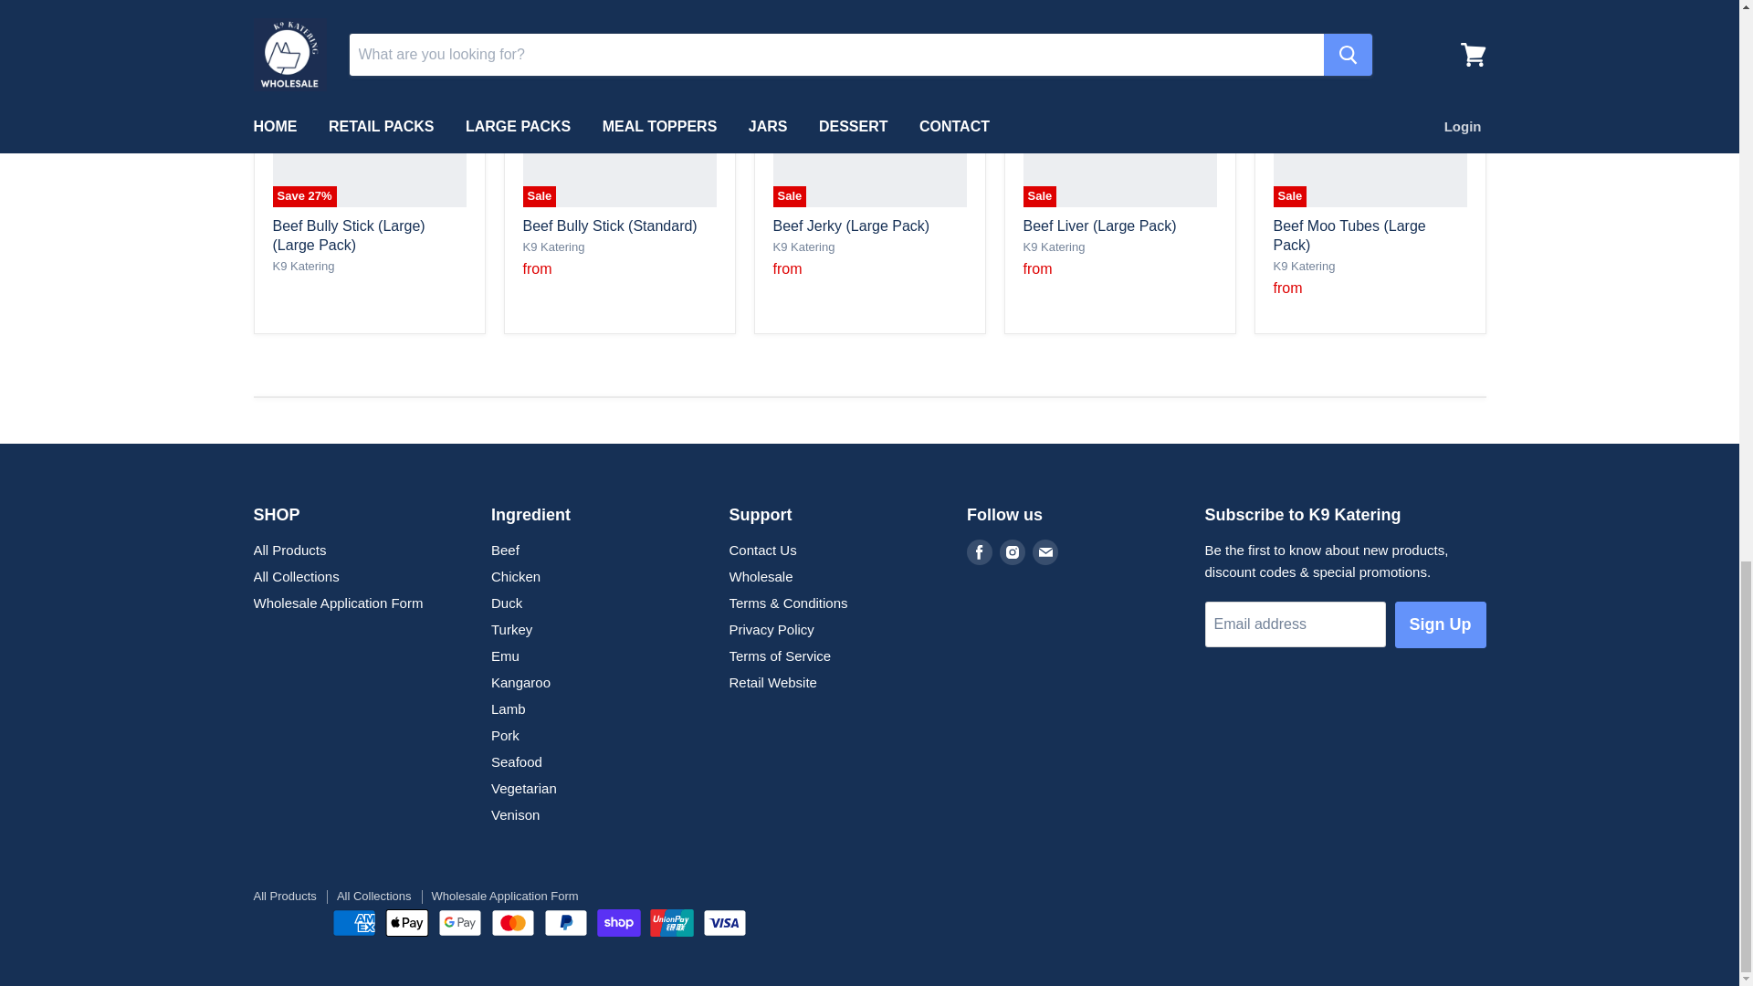 This screenshot has height=986, width=1753. What do you see at coordinates (619, 922) in the screenshot?
I see `Shop Pay` at bounding box center [619, 922].